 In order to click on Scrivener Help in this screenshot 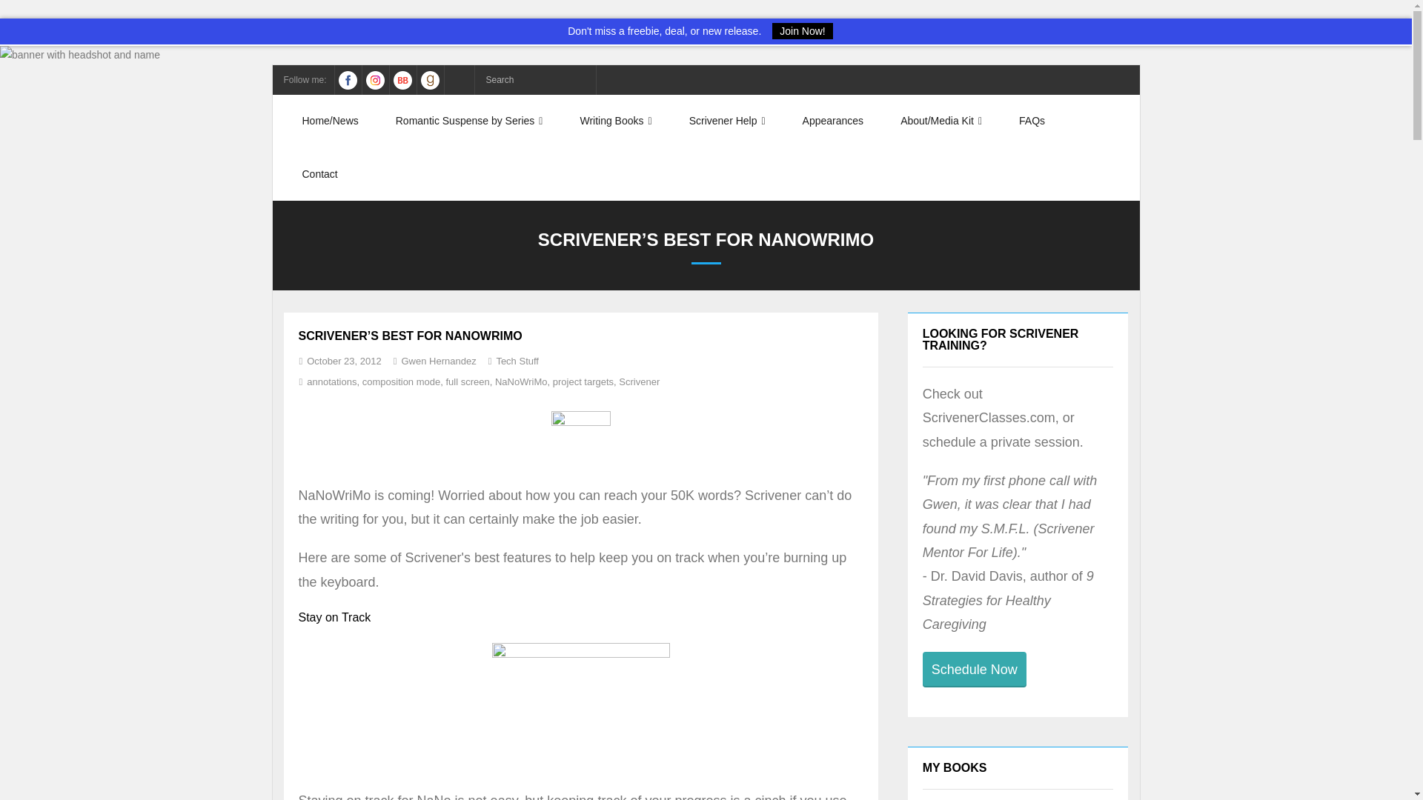, I will do `click(726, 121)`.